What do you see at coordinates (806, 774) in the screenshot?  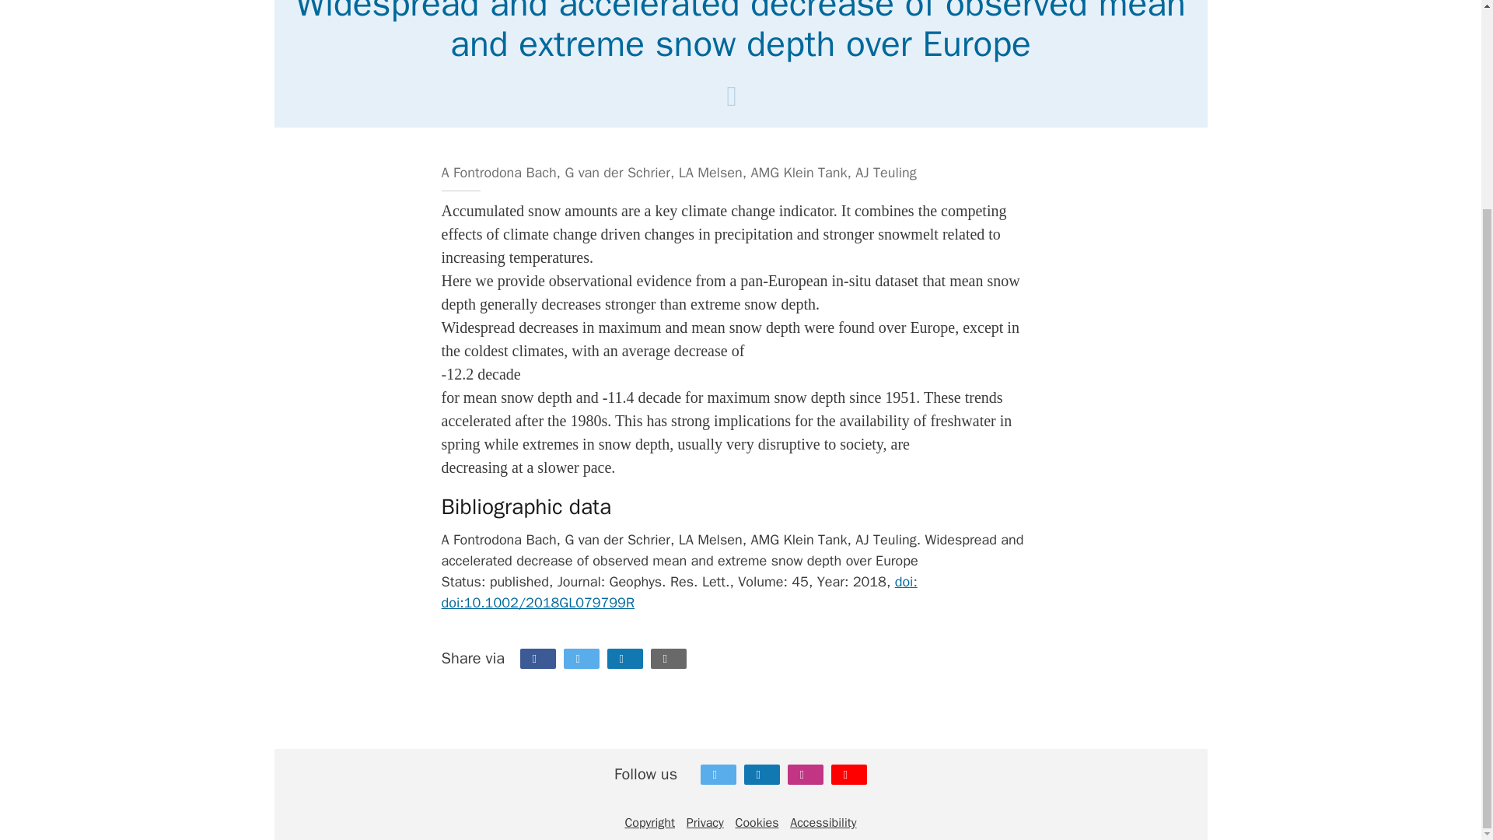 I see `Instagram` at bounding box center [806, 774].